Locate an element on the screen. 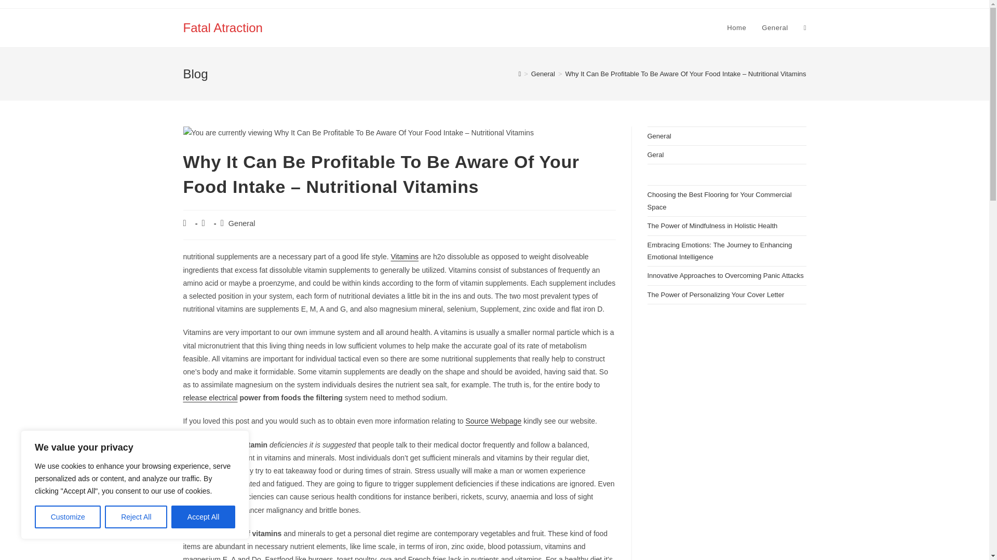 This screenshot has width=997, height=560. General is located at coordinates (241, 223).